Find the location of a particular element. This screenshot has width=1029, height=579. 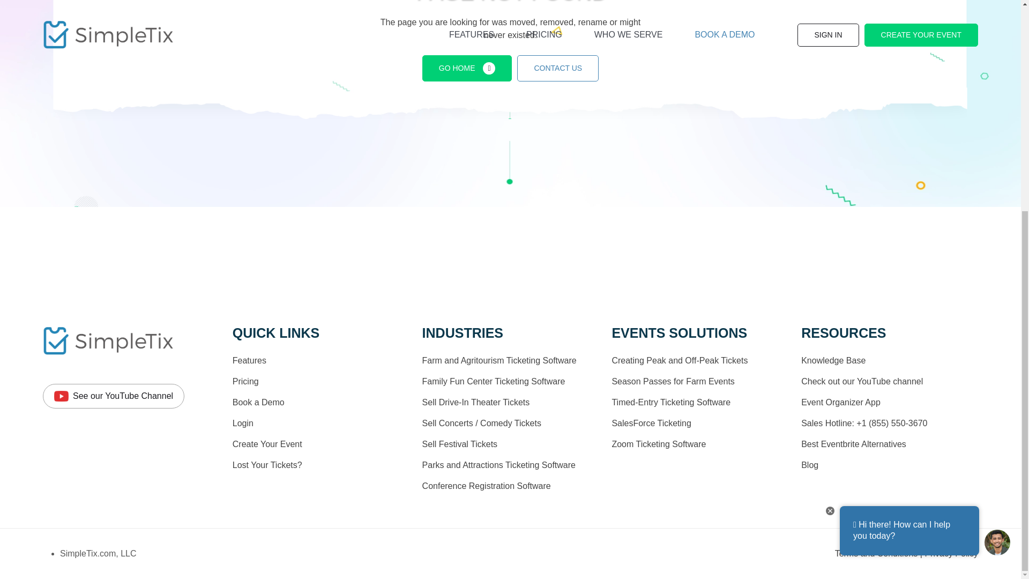

Parks and Attractions Ticketing Software is located at coordinates (498, 464).